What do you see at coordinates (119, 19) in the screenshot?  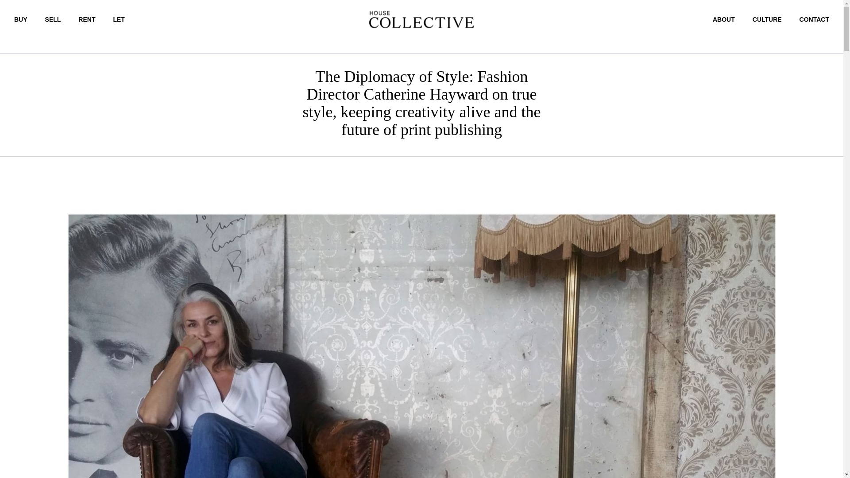 I see `LET` at bounding box center [119, 19].